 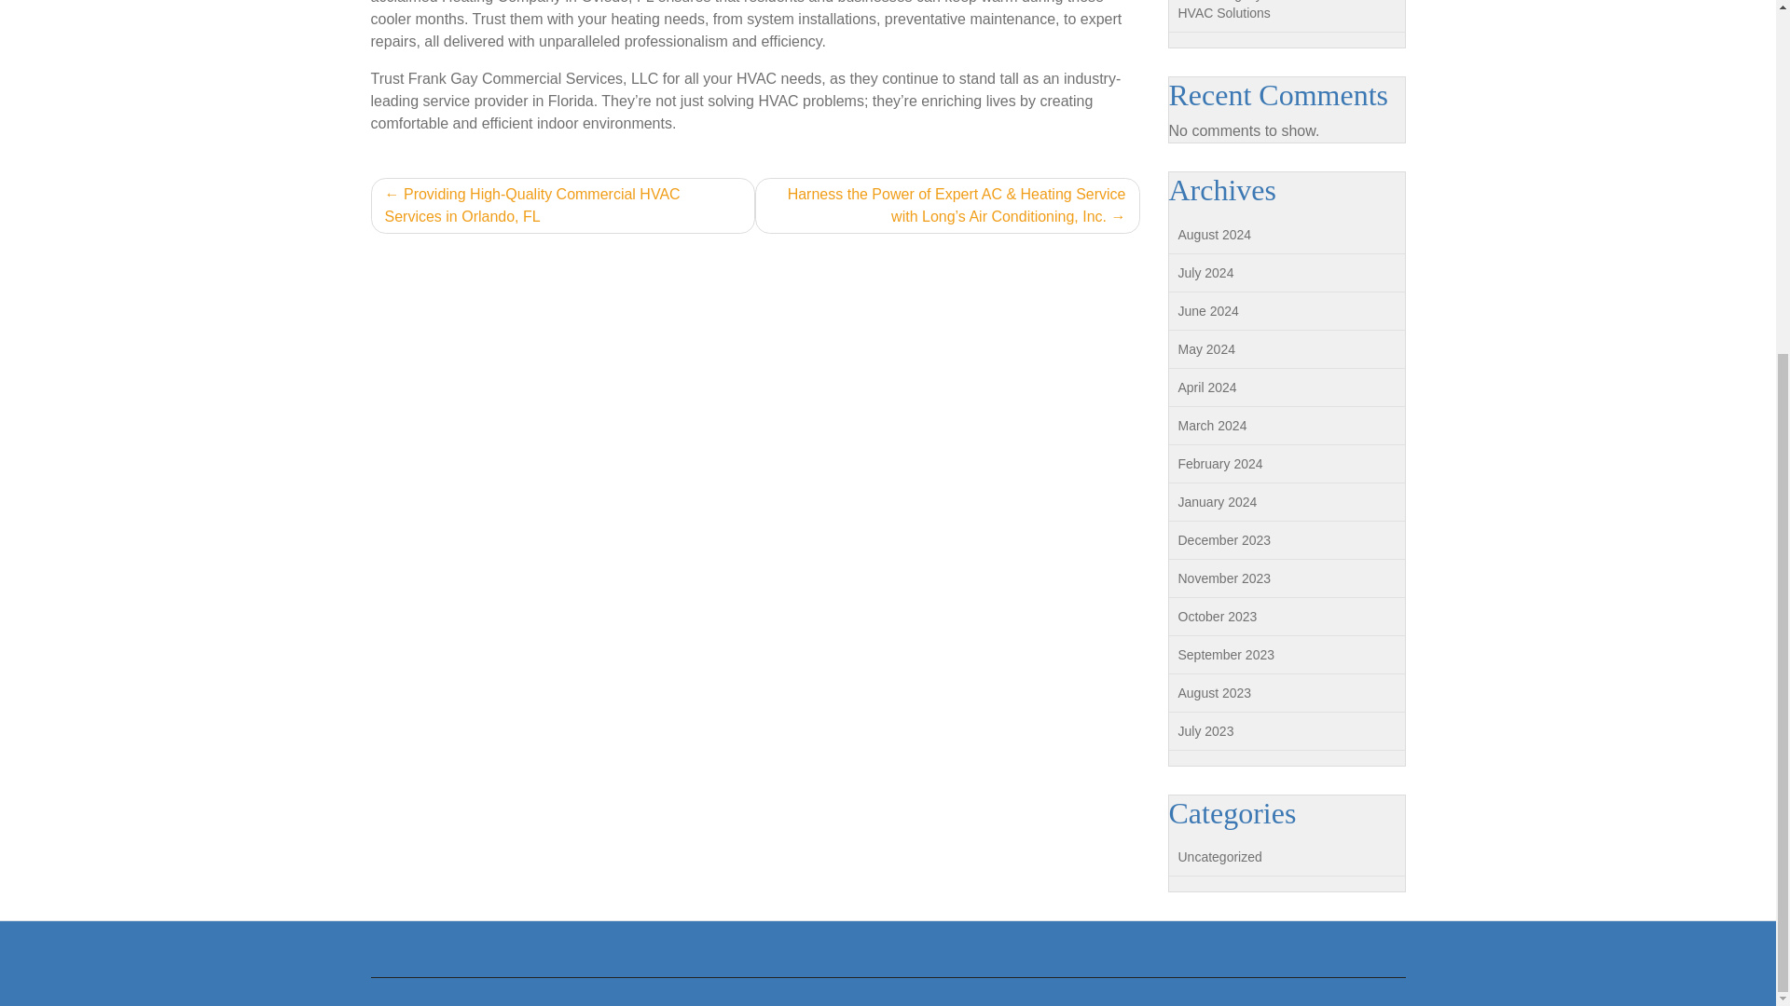 I want to click on January 2024, so click(x=1218, y=501).